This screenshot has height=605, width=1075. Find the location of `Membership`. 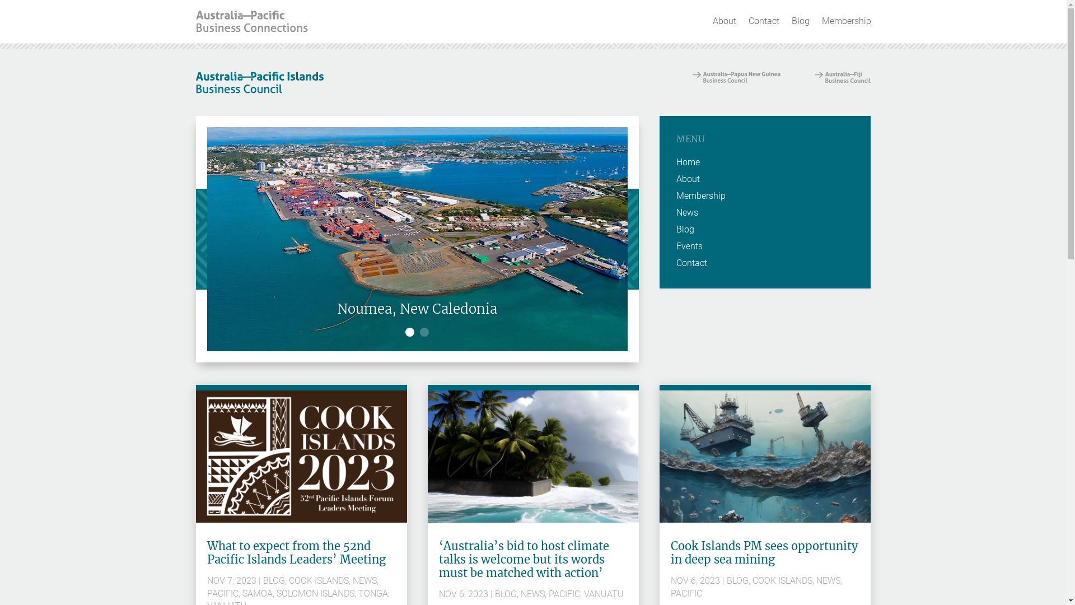

Membership is located at coordinates (765, 198).